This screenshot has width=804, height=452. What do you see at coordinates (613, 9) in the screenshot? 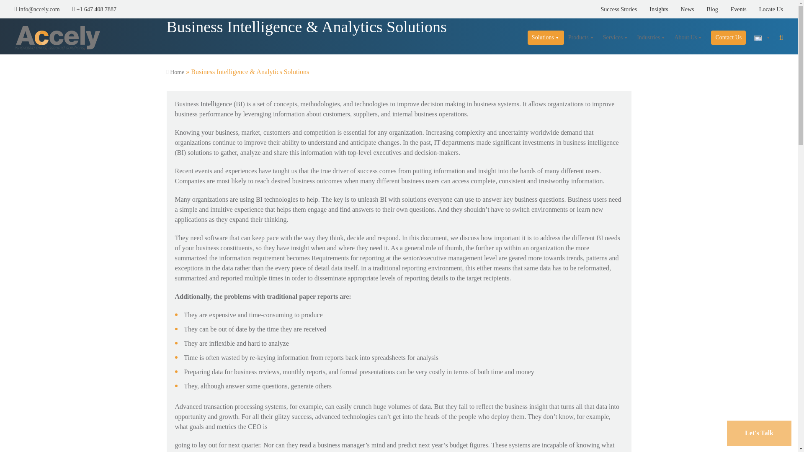
I see `Success Stories` at bounding box center [613, 9].